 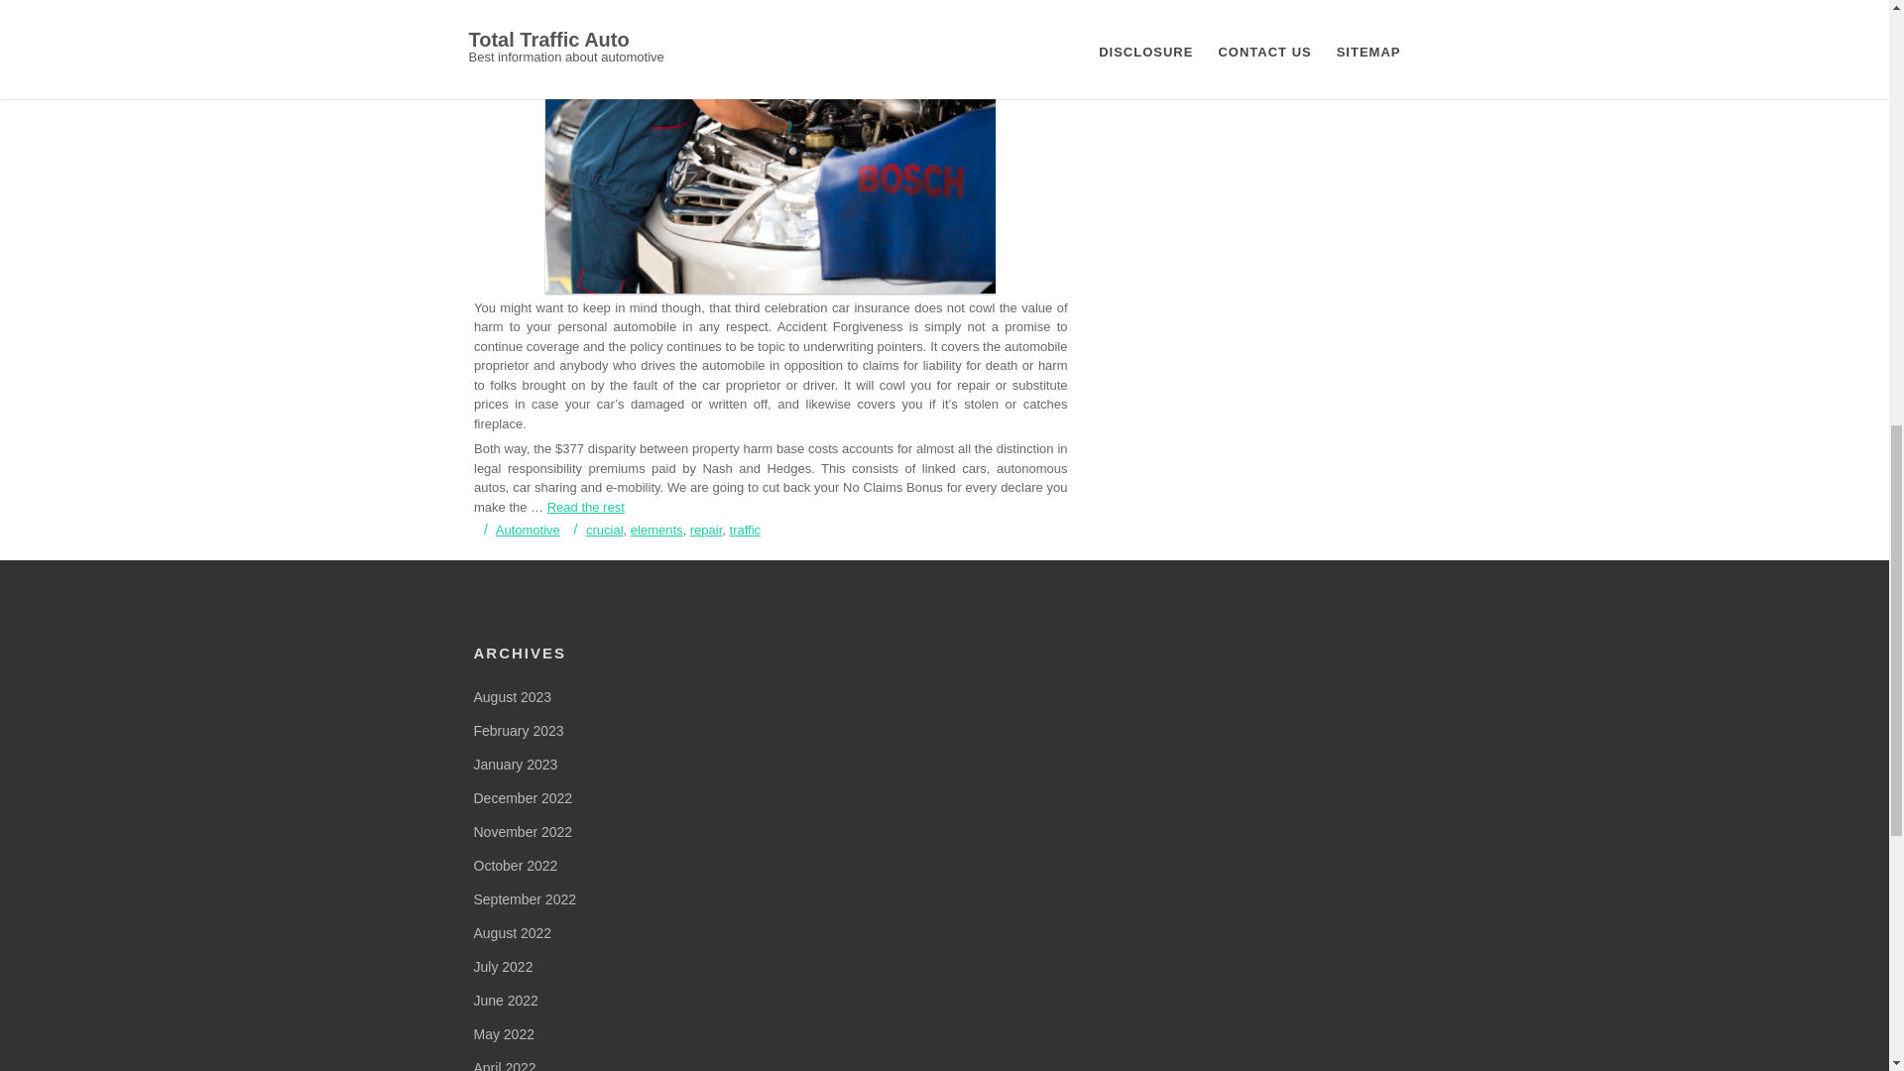 I want to click on Read the rest, so click(x=611, y=472).